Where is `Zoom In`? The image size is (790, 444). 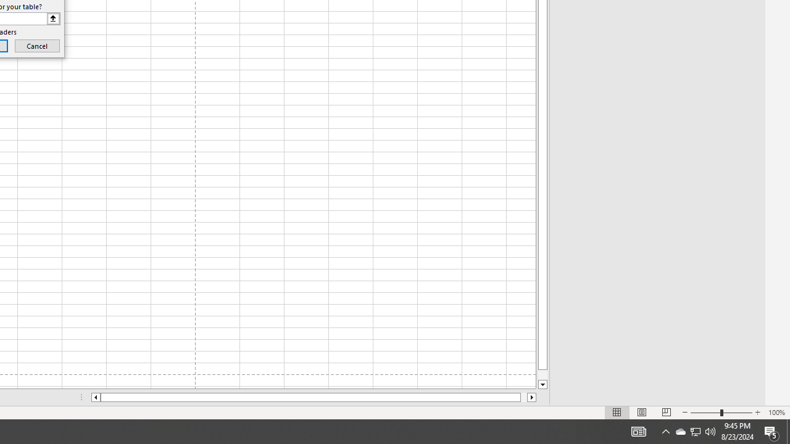
Zoom In is located at coordinates (757, 412).